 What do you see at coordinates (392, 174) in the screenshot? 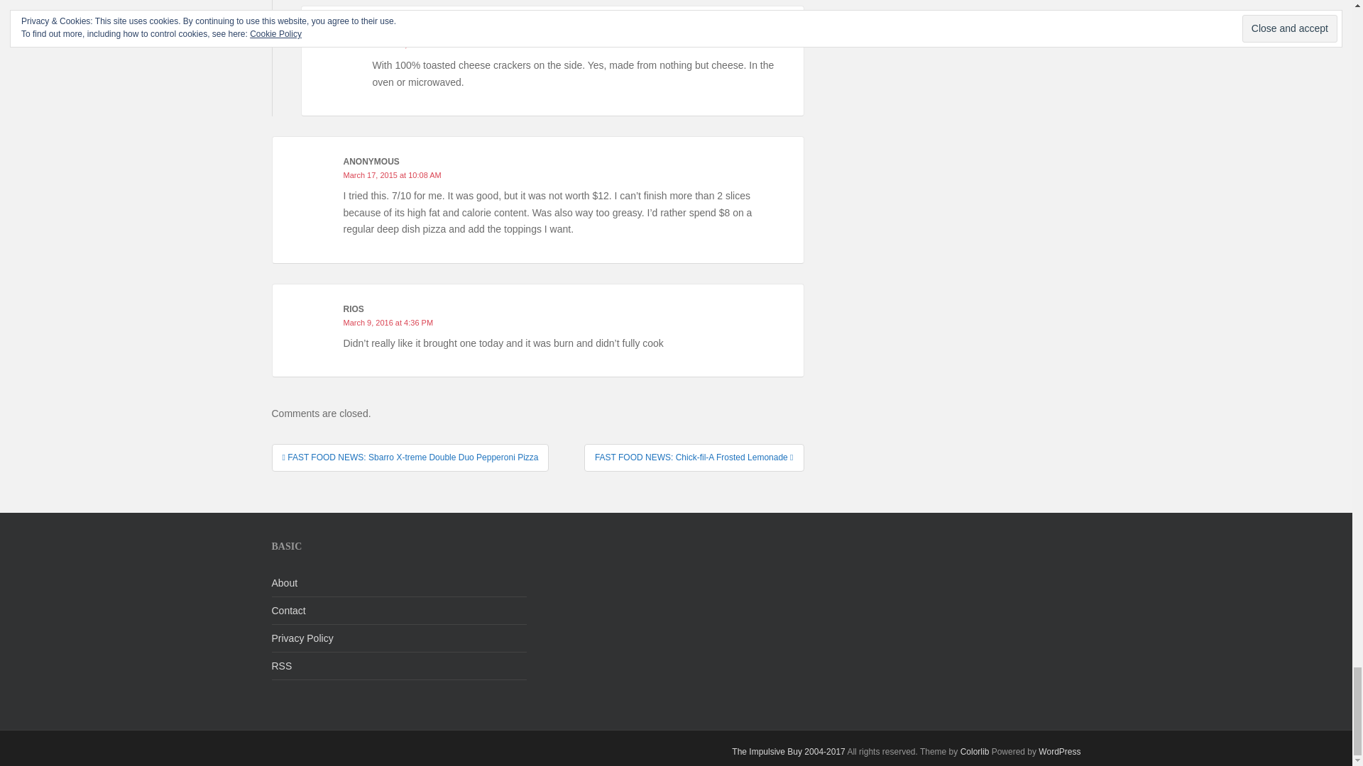
I see `March 17, 2015 at 10:08 AM` at bounding box center [392, 174].